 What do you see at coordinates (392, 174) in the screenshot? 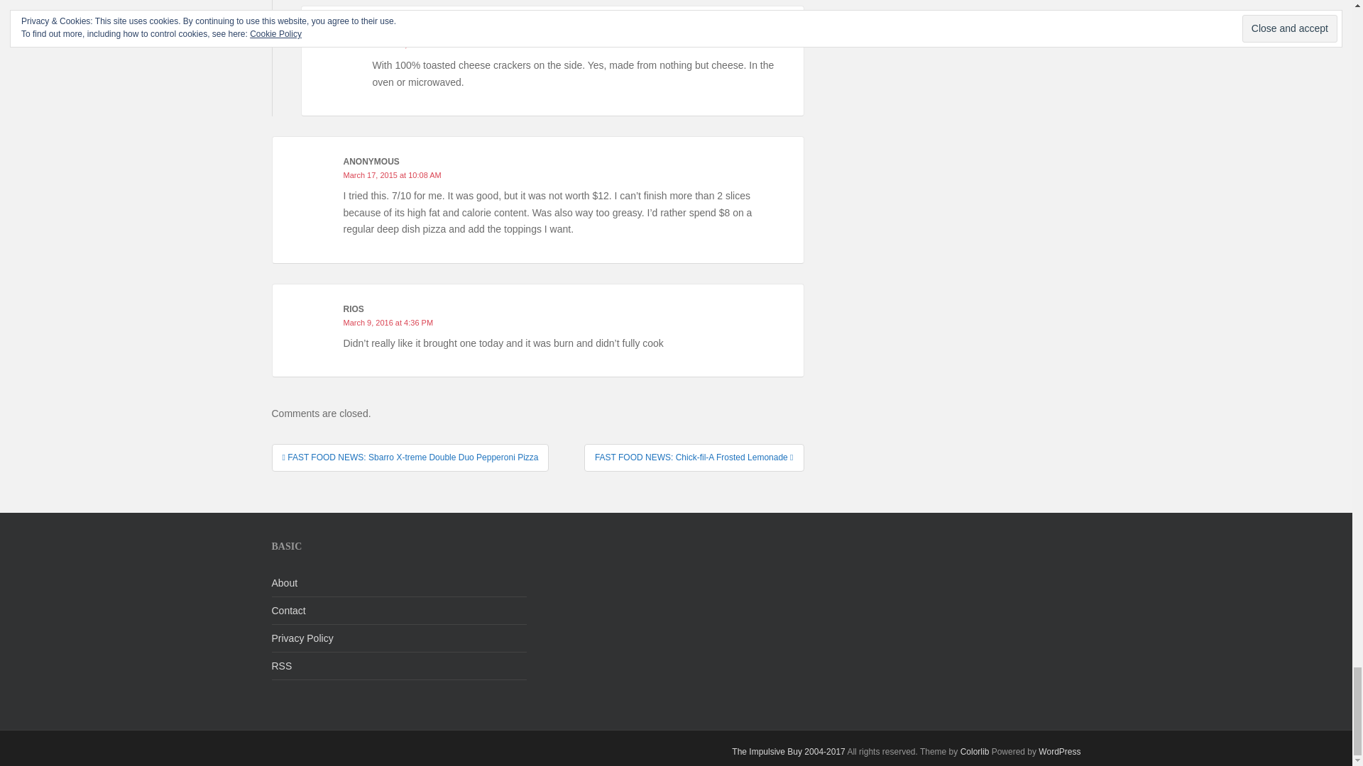
I see `March 17, 2015 at 10:08 AM` at bounding box center [392, 174].